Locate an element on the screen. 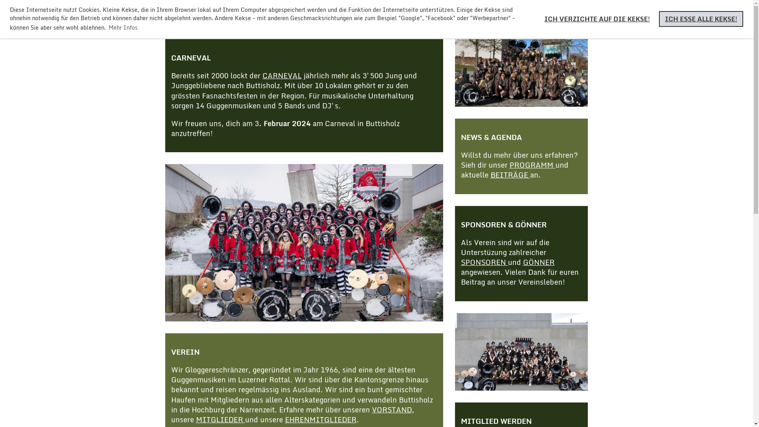 This screenshot has width=759, height=427. ICH ESSE ALLE KEKSE! is located at coordinates (701, 19).